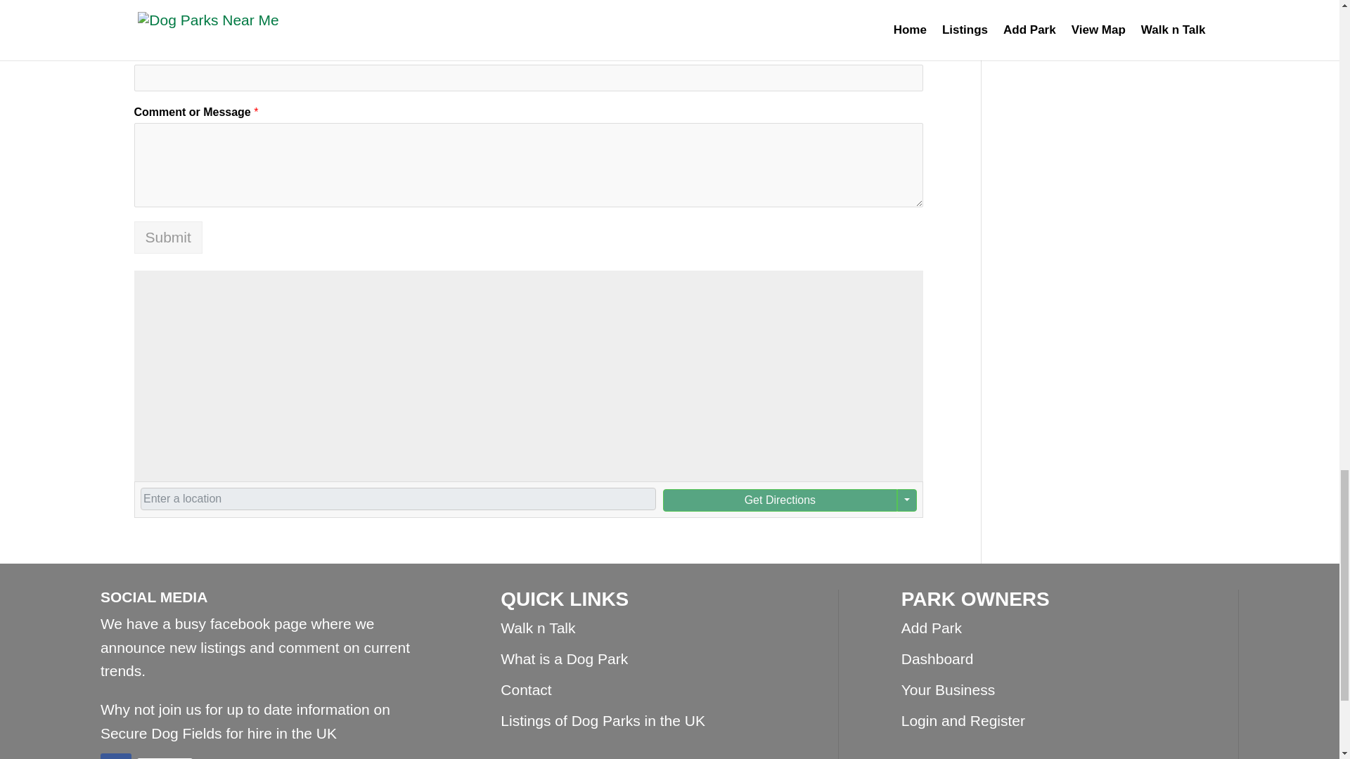  Describe the element at coordinates (564, 659) in the screenshot. I see `What is a Dog Park` at that location.